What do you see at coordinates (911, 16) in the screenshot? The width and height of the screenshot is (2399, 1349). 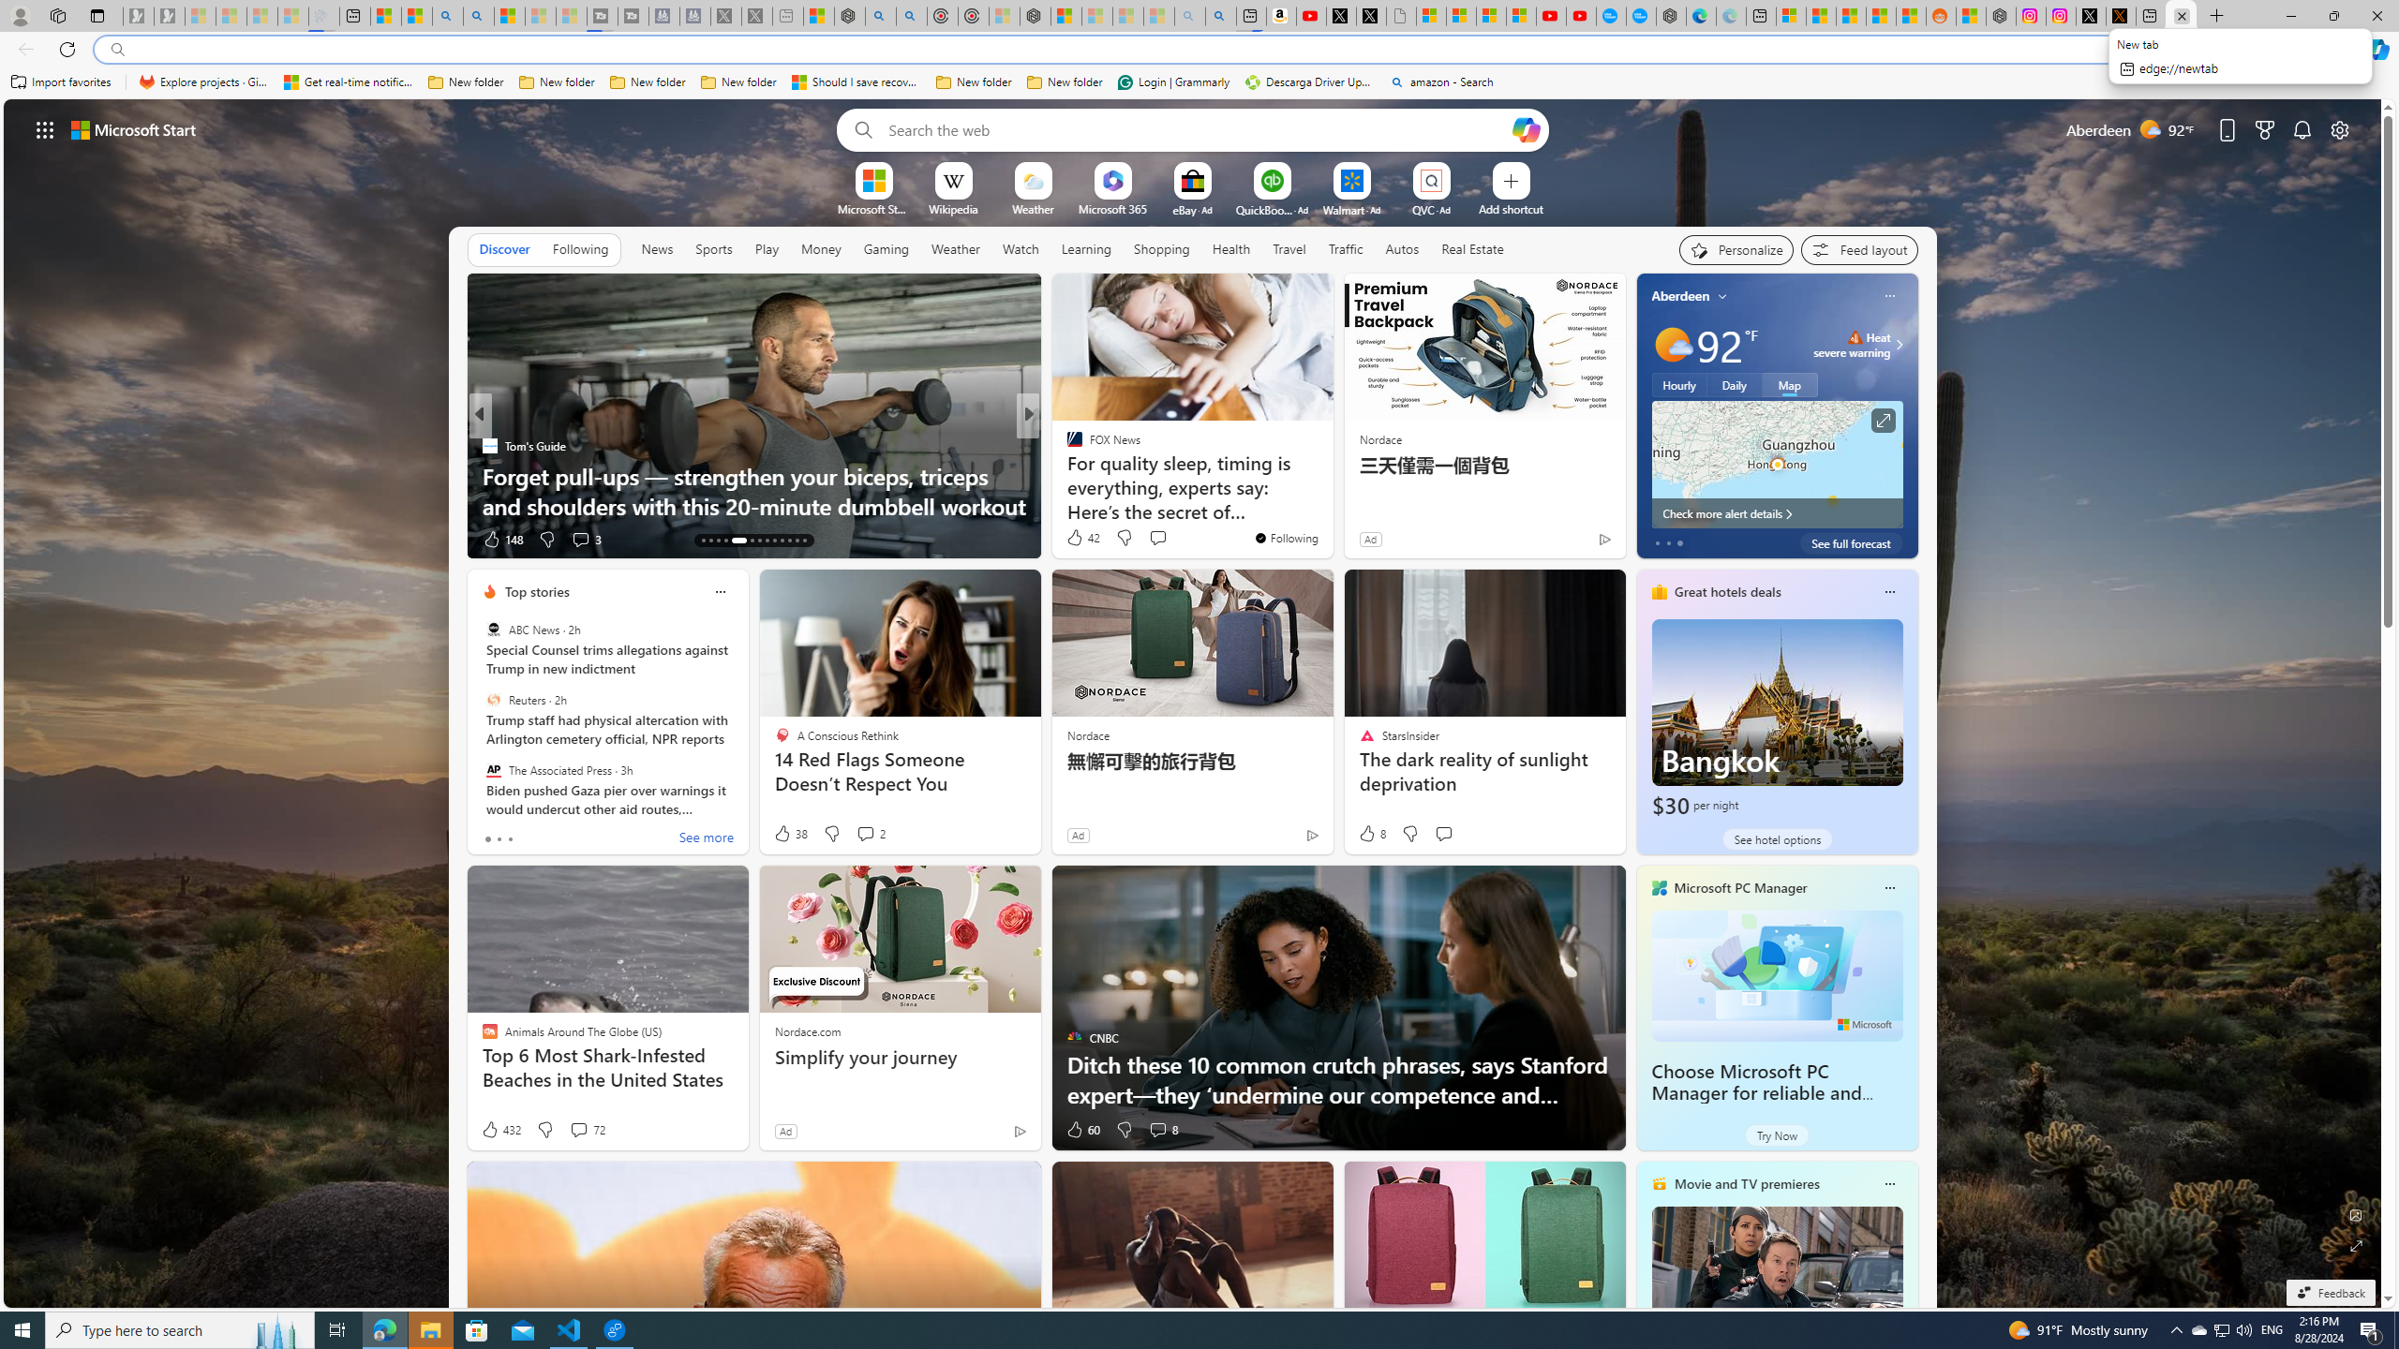 I see `poe ++ standard - Search` at bounding box center [911, 16].